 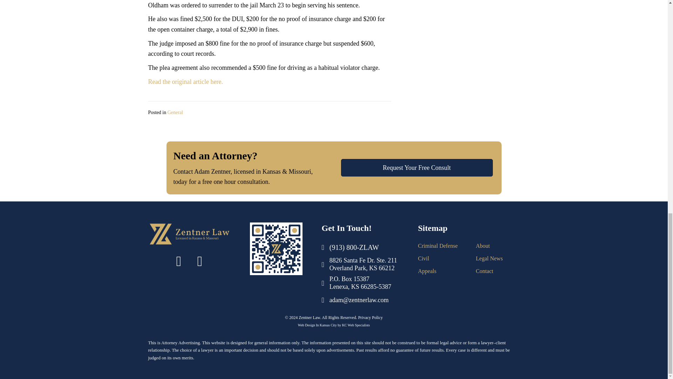 I want to click on Facebook, so click(x=179, y=261).